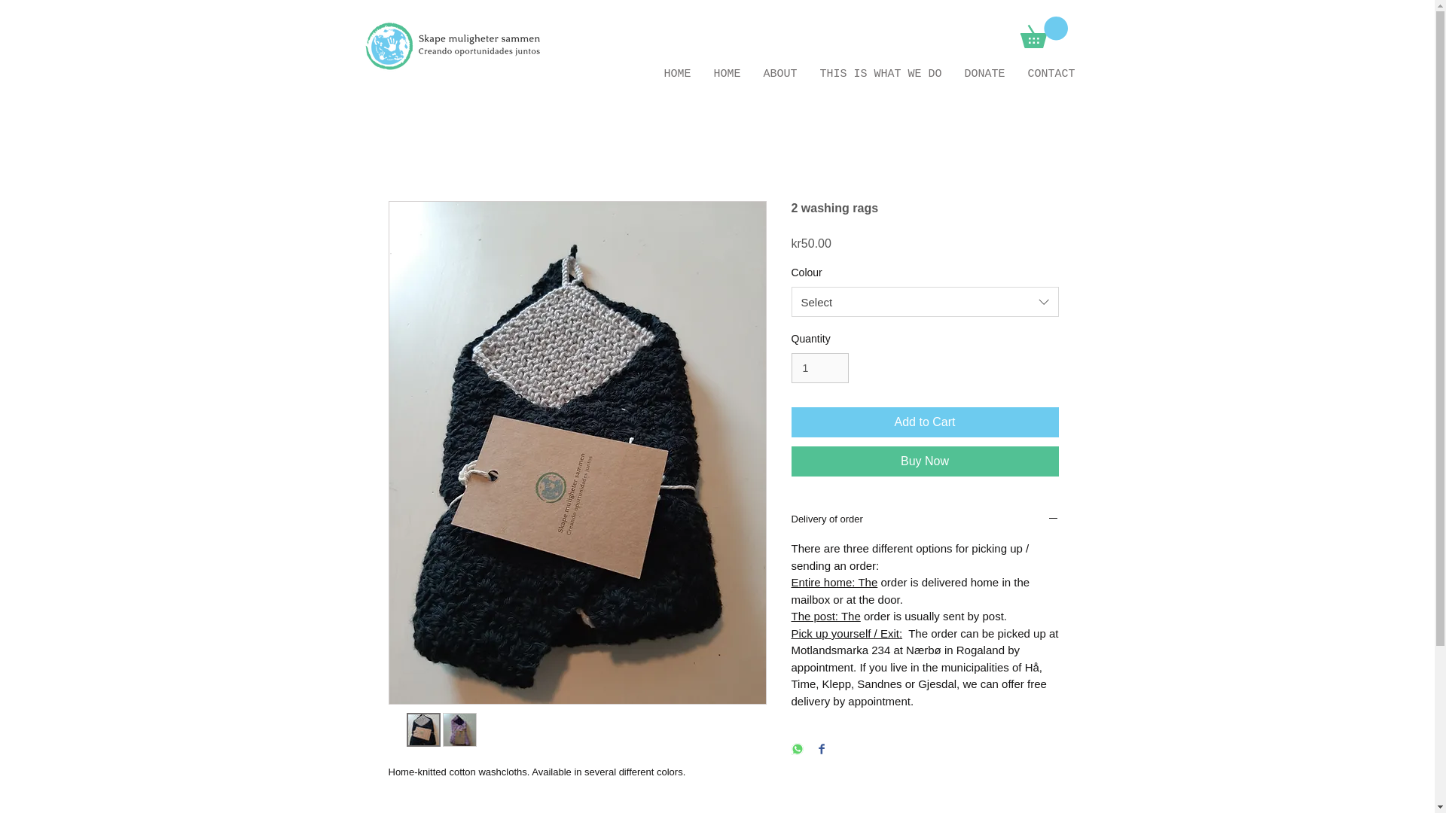 The image size is (1446, 813). I want to click on Delivery of order, so click(925, 519).